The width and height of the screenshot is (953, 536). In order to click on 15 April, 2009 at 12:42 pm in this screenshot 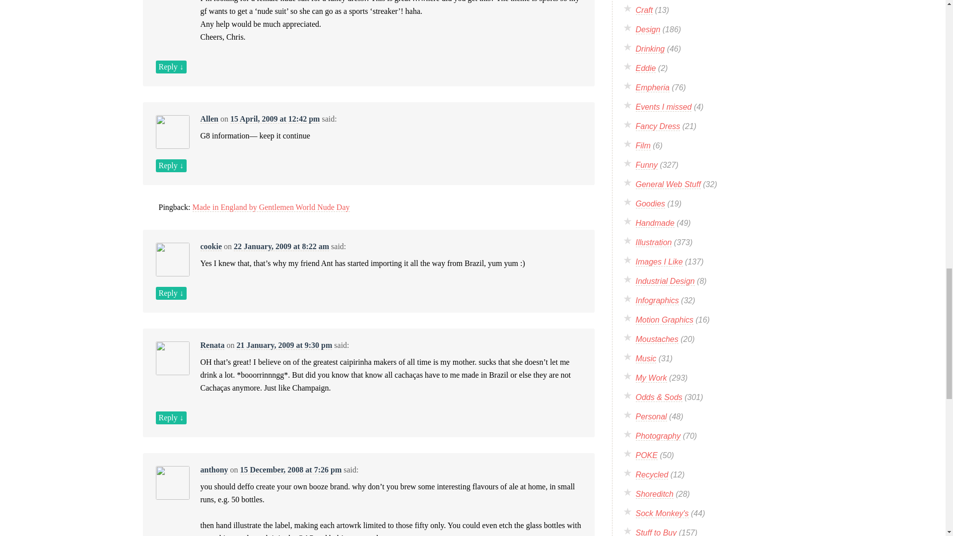, I will do `click(275, 119)`.